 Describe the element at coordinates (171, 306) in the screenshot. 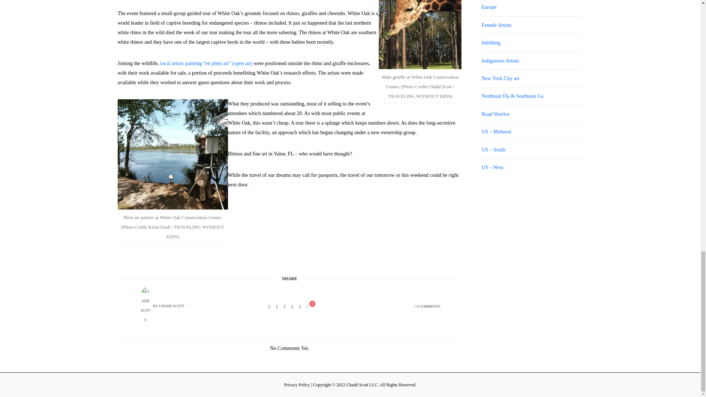

I see `Posts by Chadd Scott` at that location.